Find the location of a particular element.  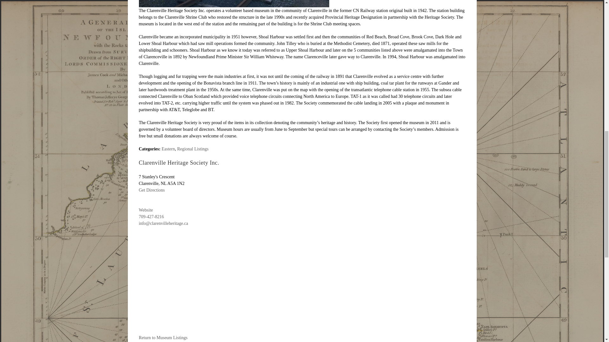

Regional Listings is located at coordinates (193, 149).